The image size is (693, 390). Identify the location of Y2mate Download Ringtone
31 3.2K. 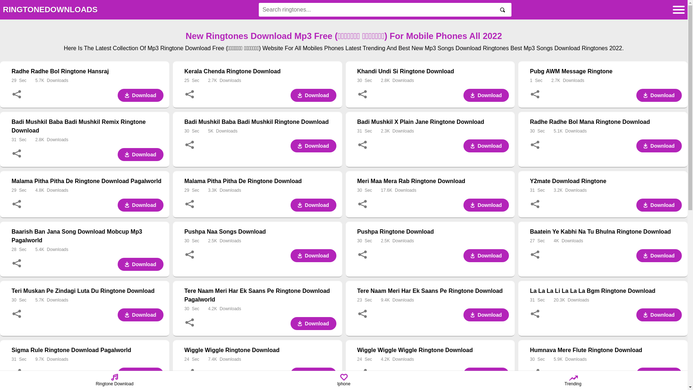
(606, 186).